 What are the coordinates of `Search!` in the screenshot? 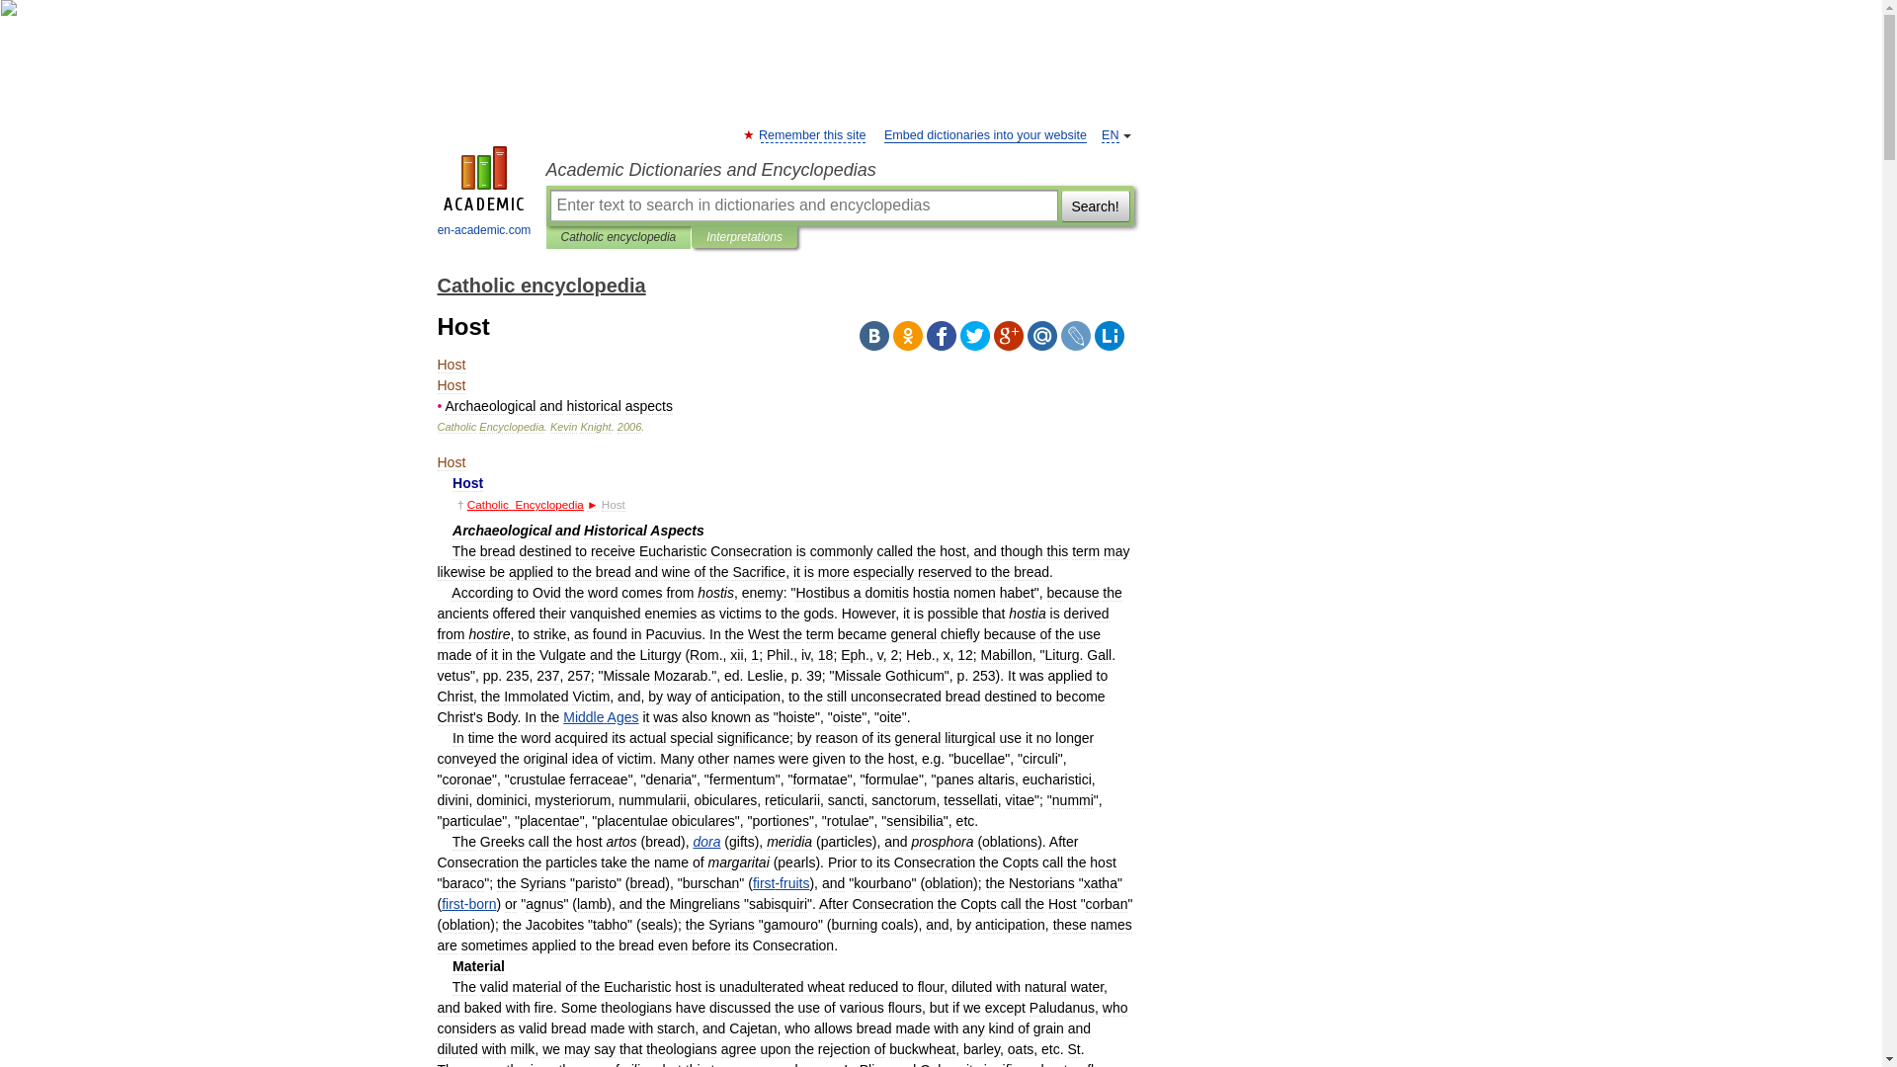 It's located at (1095, 205).